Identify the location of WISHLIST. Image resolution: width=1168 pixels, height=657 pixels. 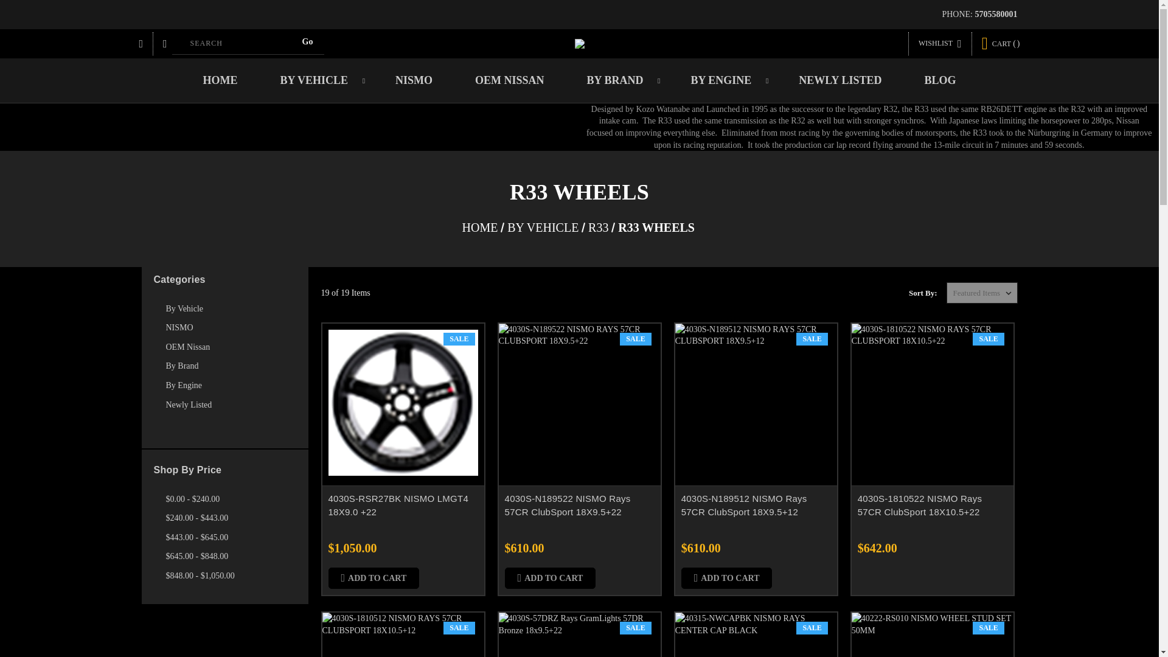
(940, 43).